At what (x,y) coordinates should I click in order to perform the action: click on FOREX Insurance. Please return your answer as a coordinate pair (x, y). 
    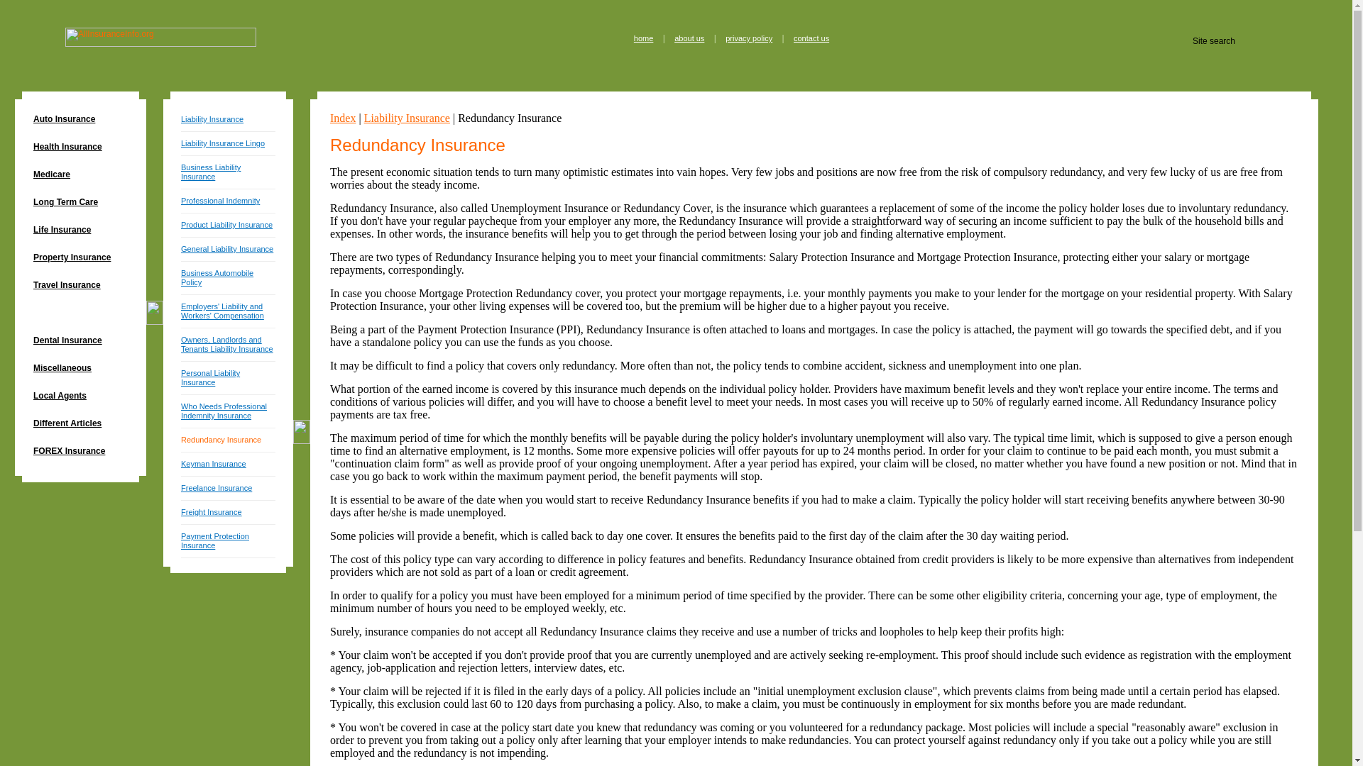
    Looking at the image, I should click on (80, 453).